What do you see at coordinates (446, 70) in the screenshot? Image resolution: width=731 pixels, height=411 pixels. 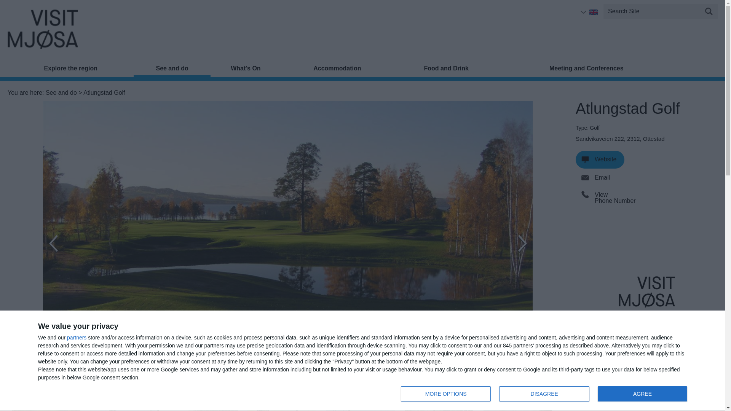 I see `See and do` at bounding box center [446, 70].